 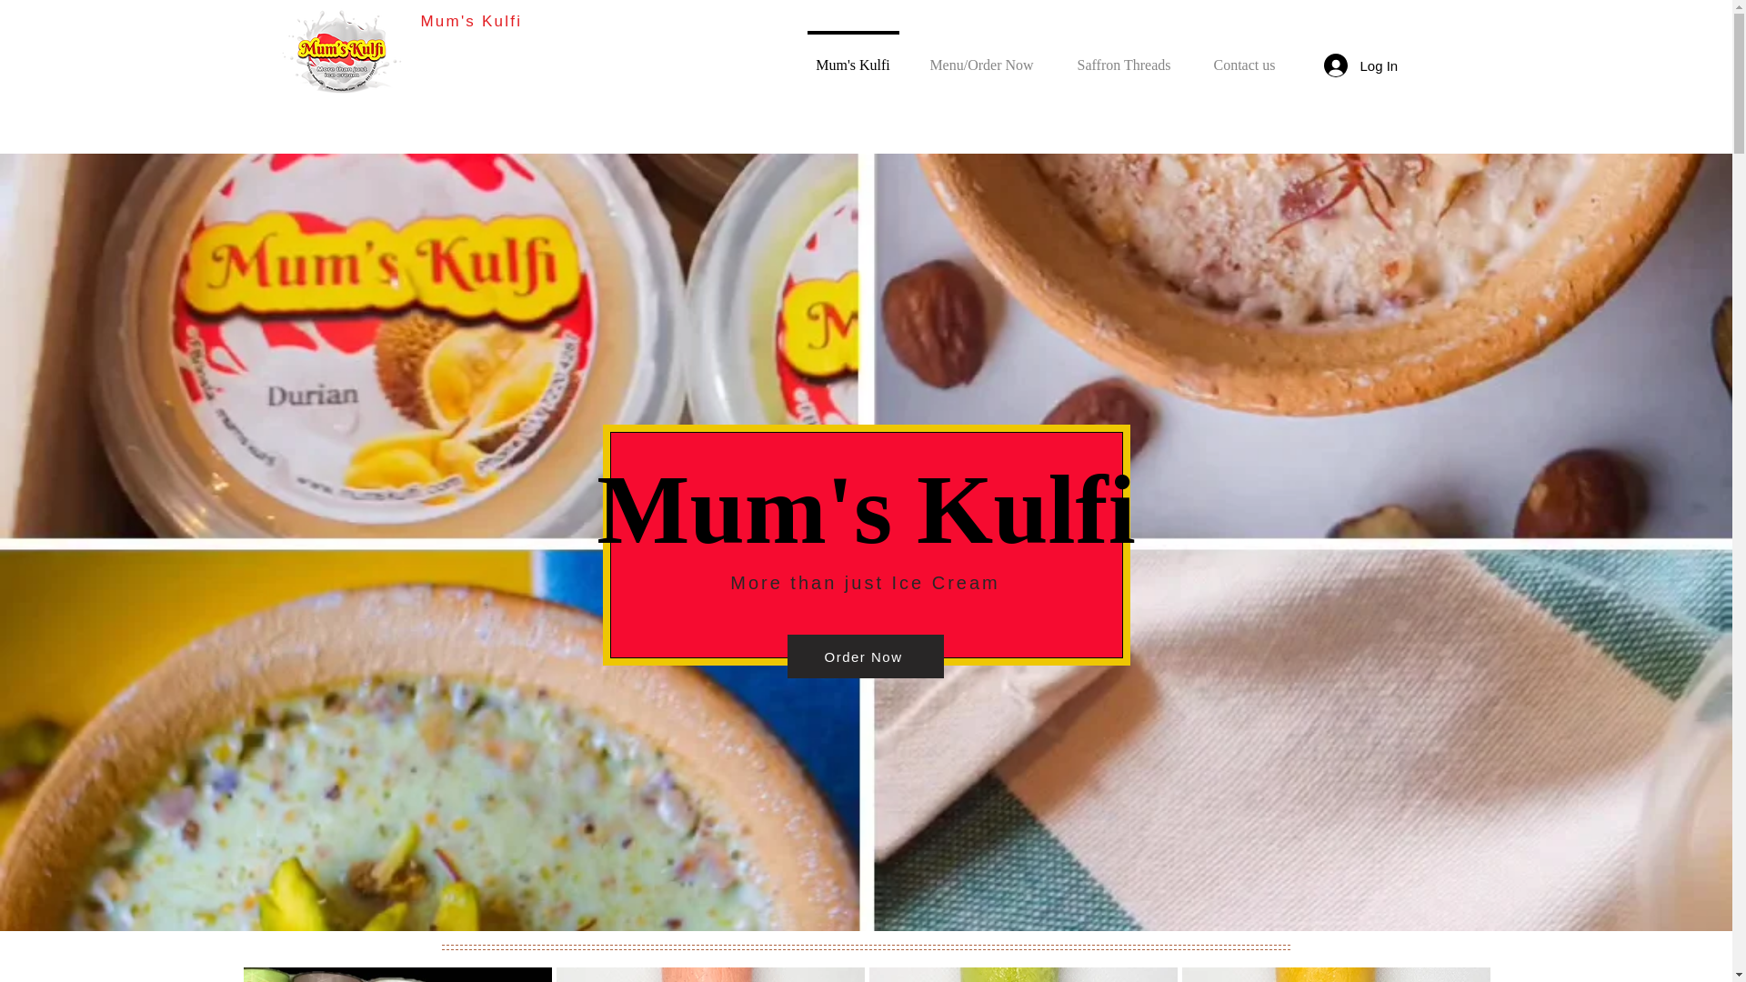 I want to click on Mum's Kulfi, so click(x=471, y=22).